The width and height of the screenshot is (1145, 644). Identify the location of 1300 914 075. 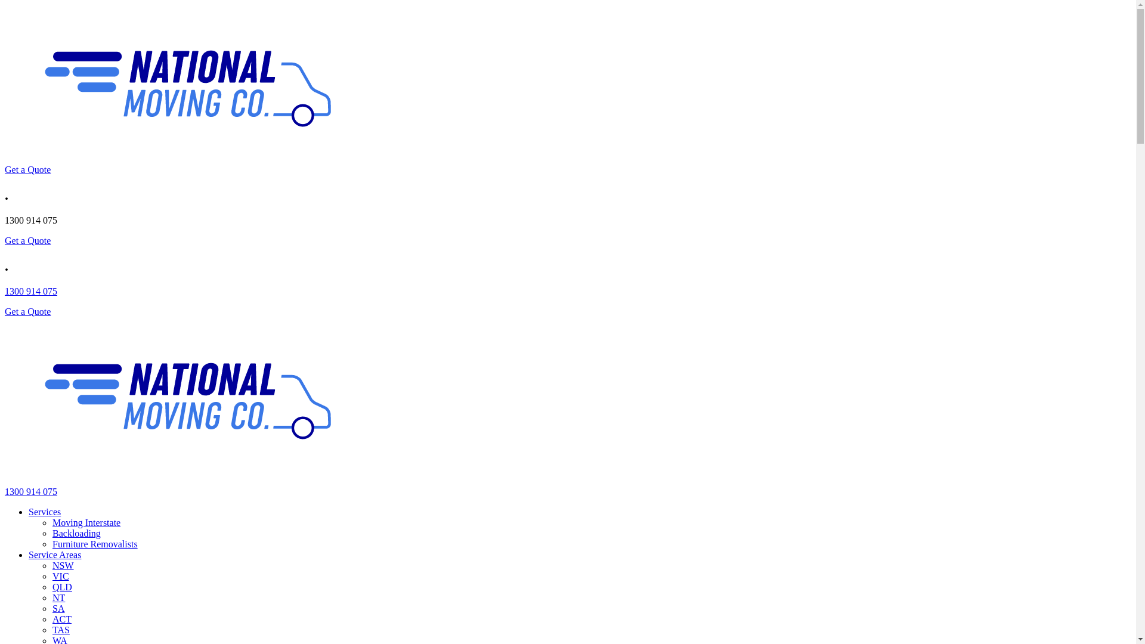
(31, 291).